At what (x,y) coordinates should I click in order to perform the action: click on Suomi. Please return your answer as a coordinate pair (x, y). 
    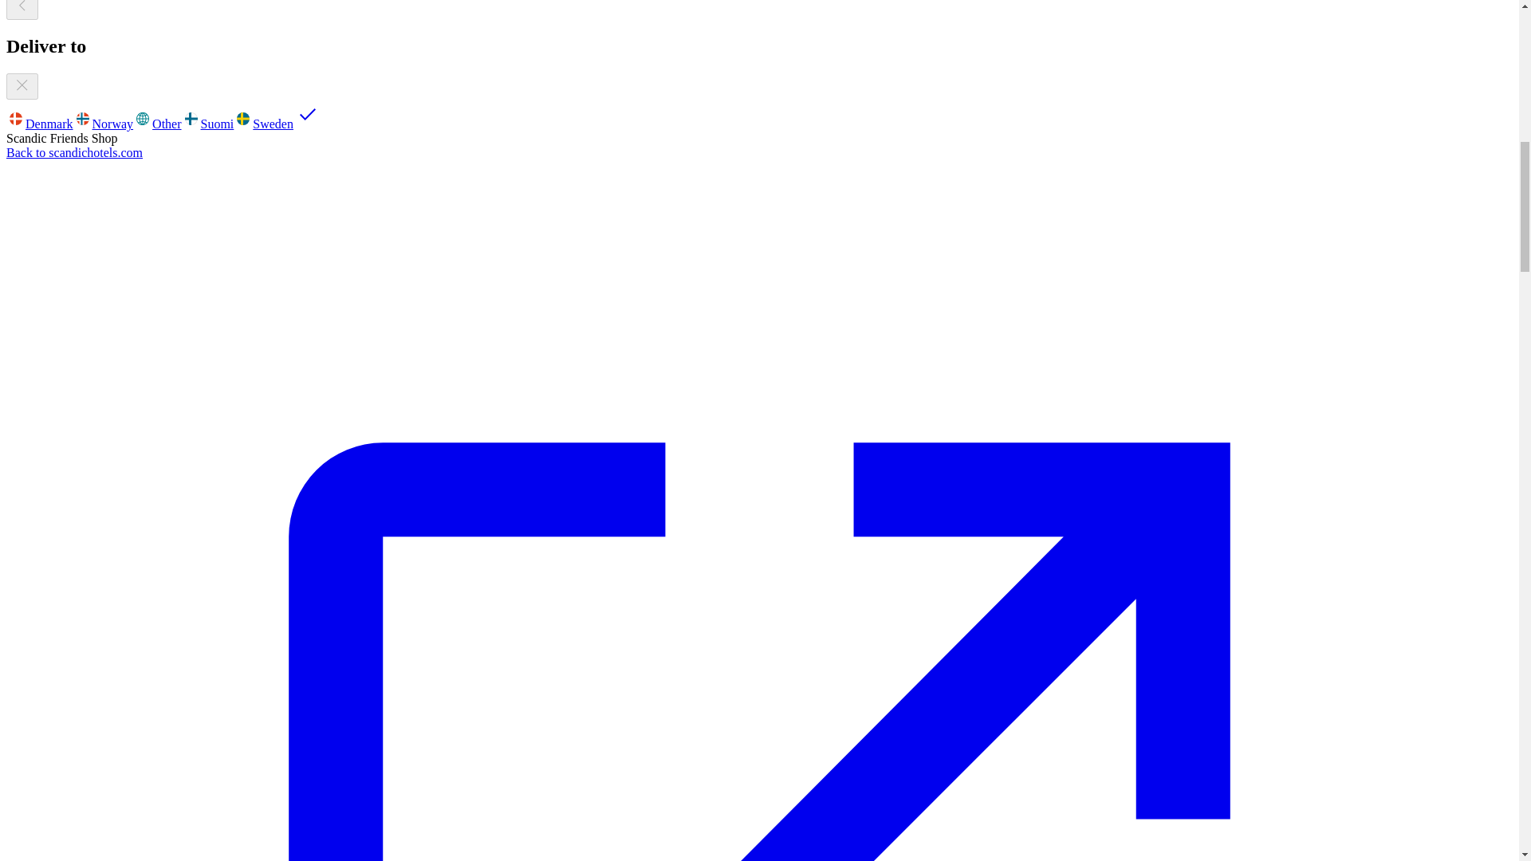
    Looking at the image, I should click on (207, 124).